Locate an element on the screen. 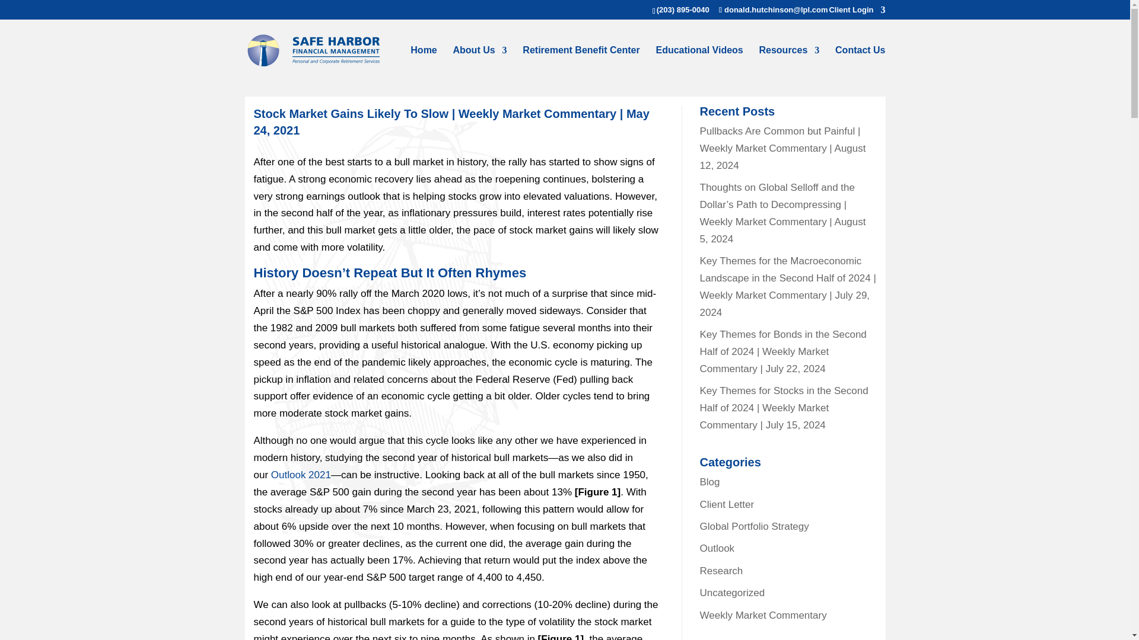 The height and width of the screenshot is (640, 1139). Outlook 2021 is located at coordinates (301, 475).